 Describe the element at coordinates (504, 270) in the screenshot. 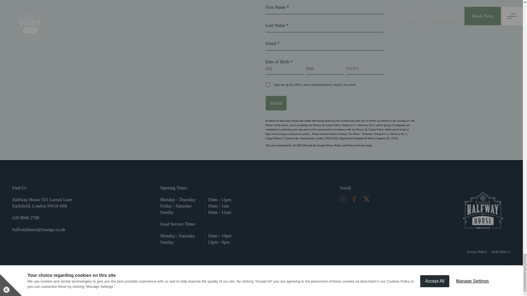

I see `Propeller` at that location.